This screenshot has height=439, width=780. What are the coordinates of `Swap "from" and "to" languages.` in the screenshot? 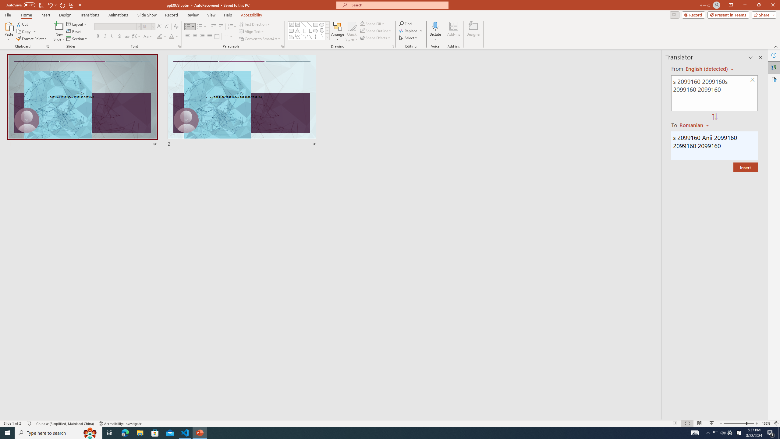 It's located at (714, 117).